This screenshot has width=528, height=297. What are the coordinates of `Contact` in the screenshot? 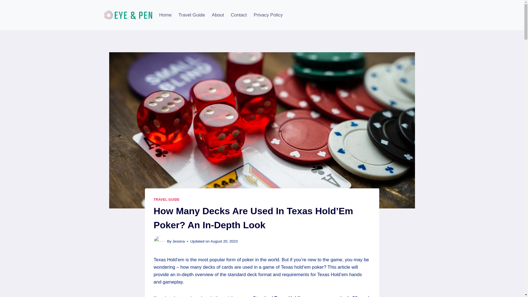 It's located at (239, 15).